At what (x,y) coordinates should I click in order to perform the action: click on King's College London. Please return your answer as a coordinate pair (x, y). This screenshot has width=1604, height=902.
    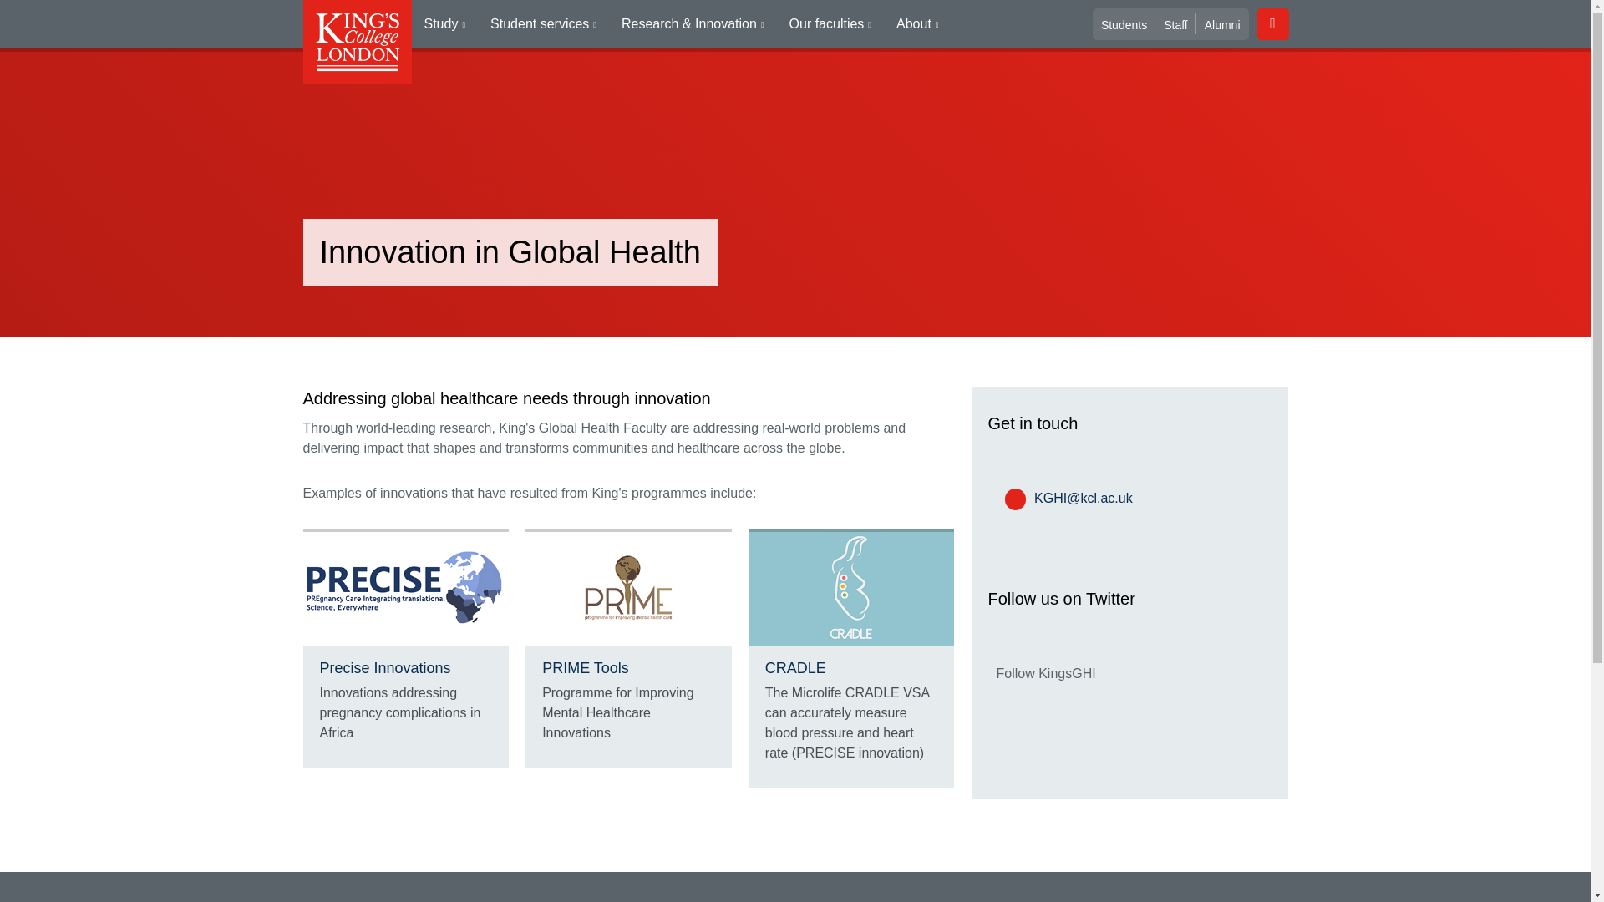
    Looking at the image, I should click on (356, 42).